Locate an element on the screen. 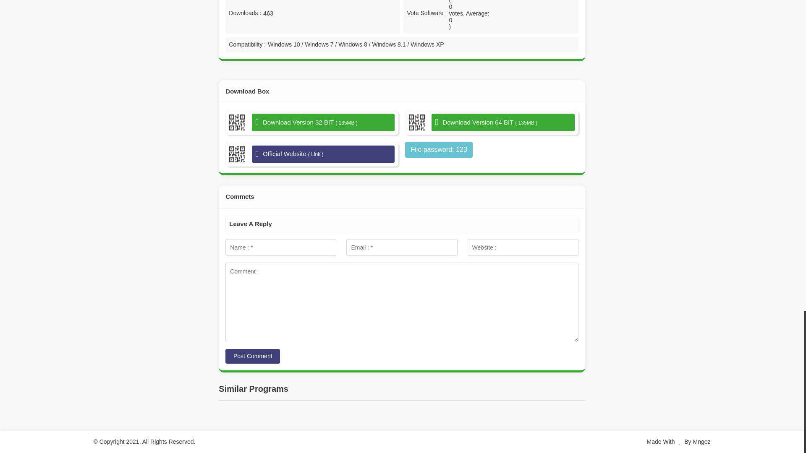 This screenshot has height=453, width=806. Post Comment is located at coordinates (253, 356).